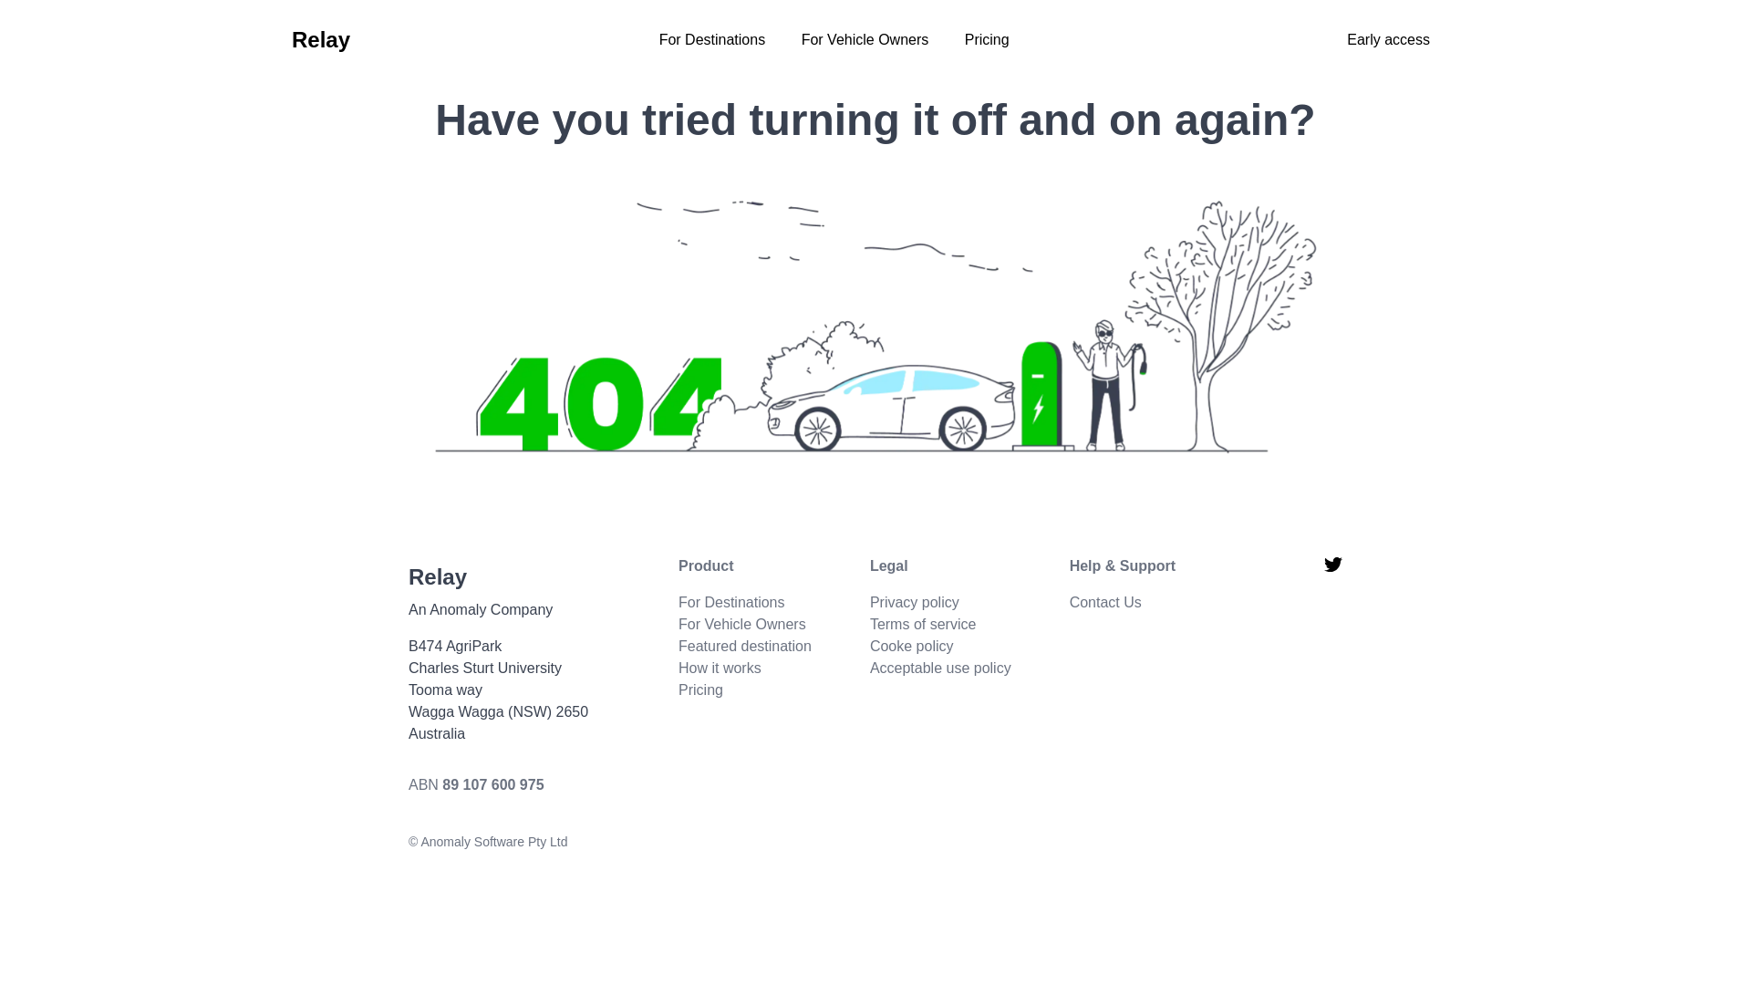 The image size is (1751, 985). I want to click on For Vehicle Owners, so click(742, 624).